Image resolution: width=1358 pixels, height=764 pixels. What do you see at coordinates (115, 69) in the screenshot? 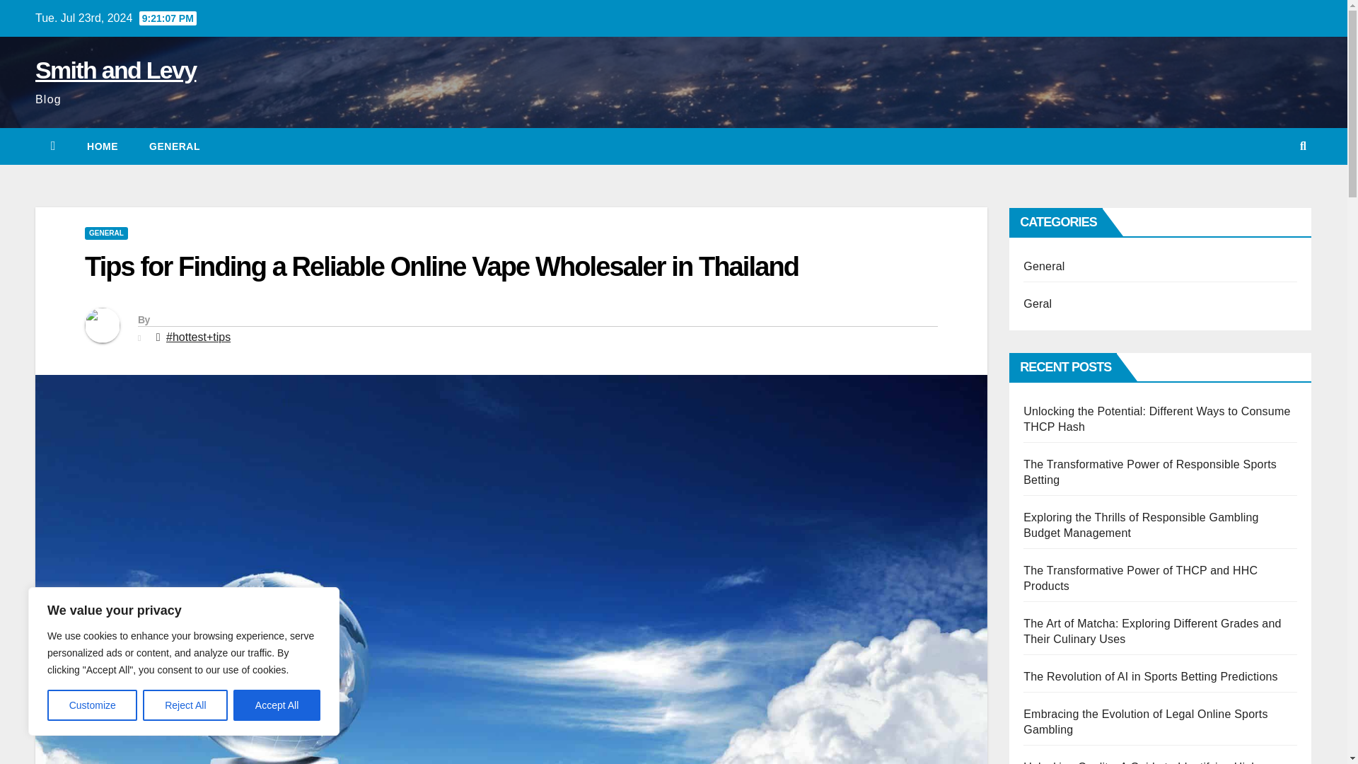
I see `Smith and Levy` at bounding box center [115, 69].